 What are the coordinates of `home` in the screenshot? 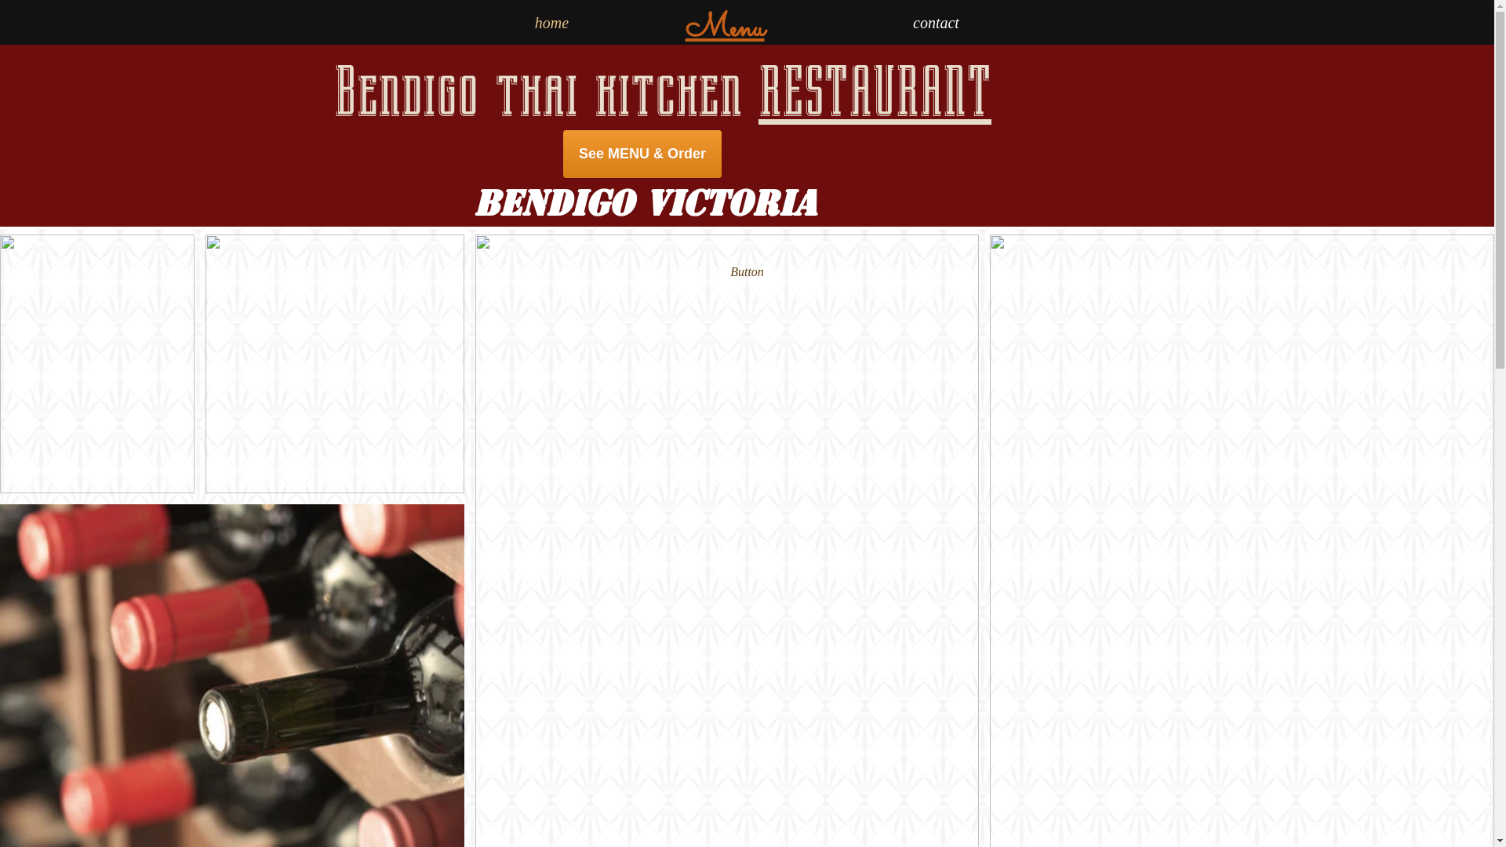 It's located at (551, 23).